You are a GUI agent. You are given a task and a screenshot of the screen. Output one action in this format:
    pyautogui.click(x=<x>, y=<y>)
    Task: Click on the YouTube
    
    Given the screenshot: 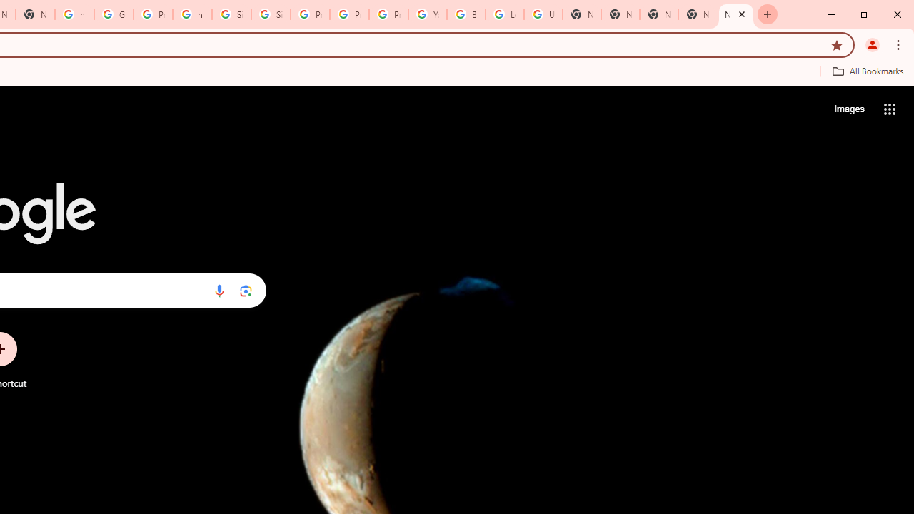 What is the action you would take?
    pyautogui.click(x=427, y=14)
    